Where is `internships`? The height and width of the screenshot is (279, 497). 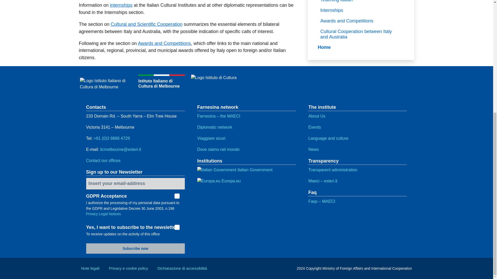
internships is located at coordinates (121, 5).